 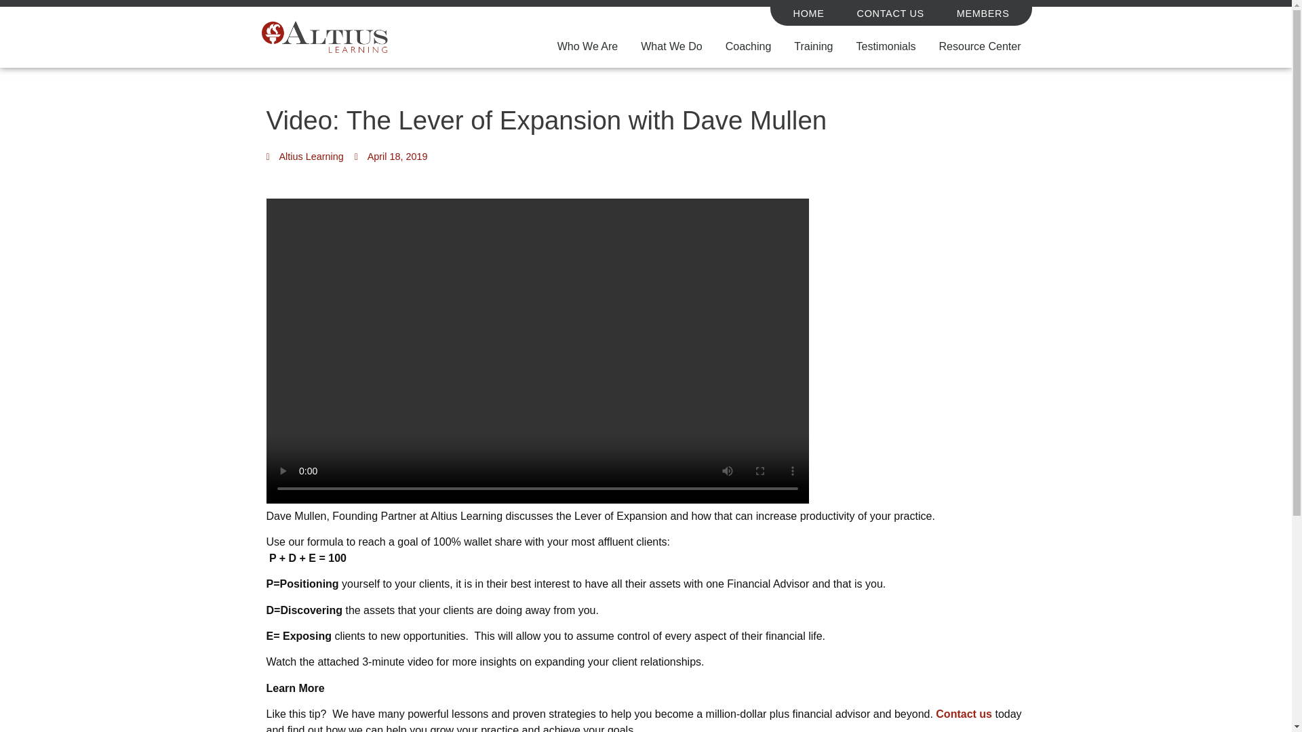 What do you see at coordinates (983, 14) in the screenshot?
I see `MEMBERS` at bounding box center [983, 14].